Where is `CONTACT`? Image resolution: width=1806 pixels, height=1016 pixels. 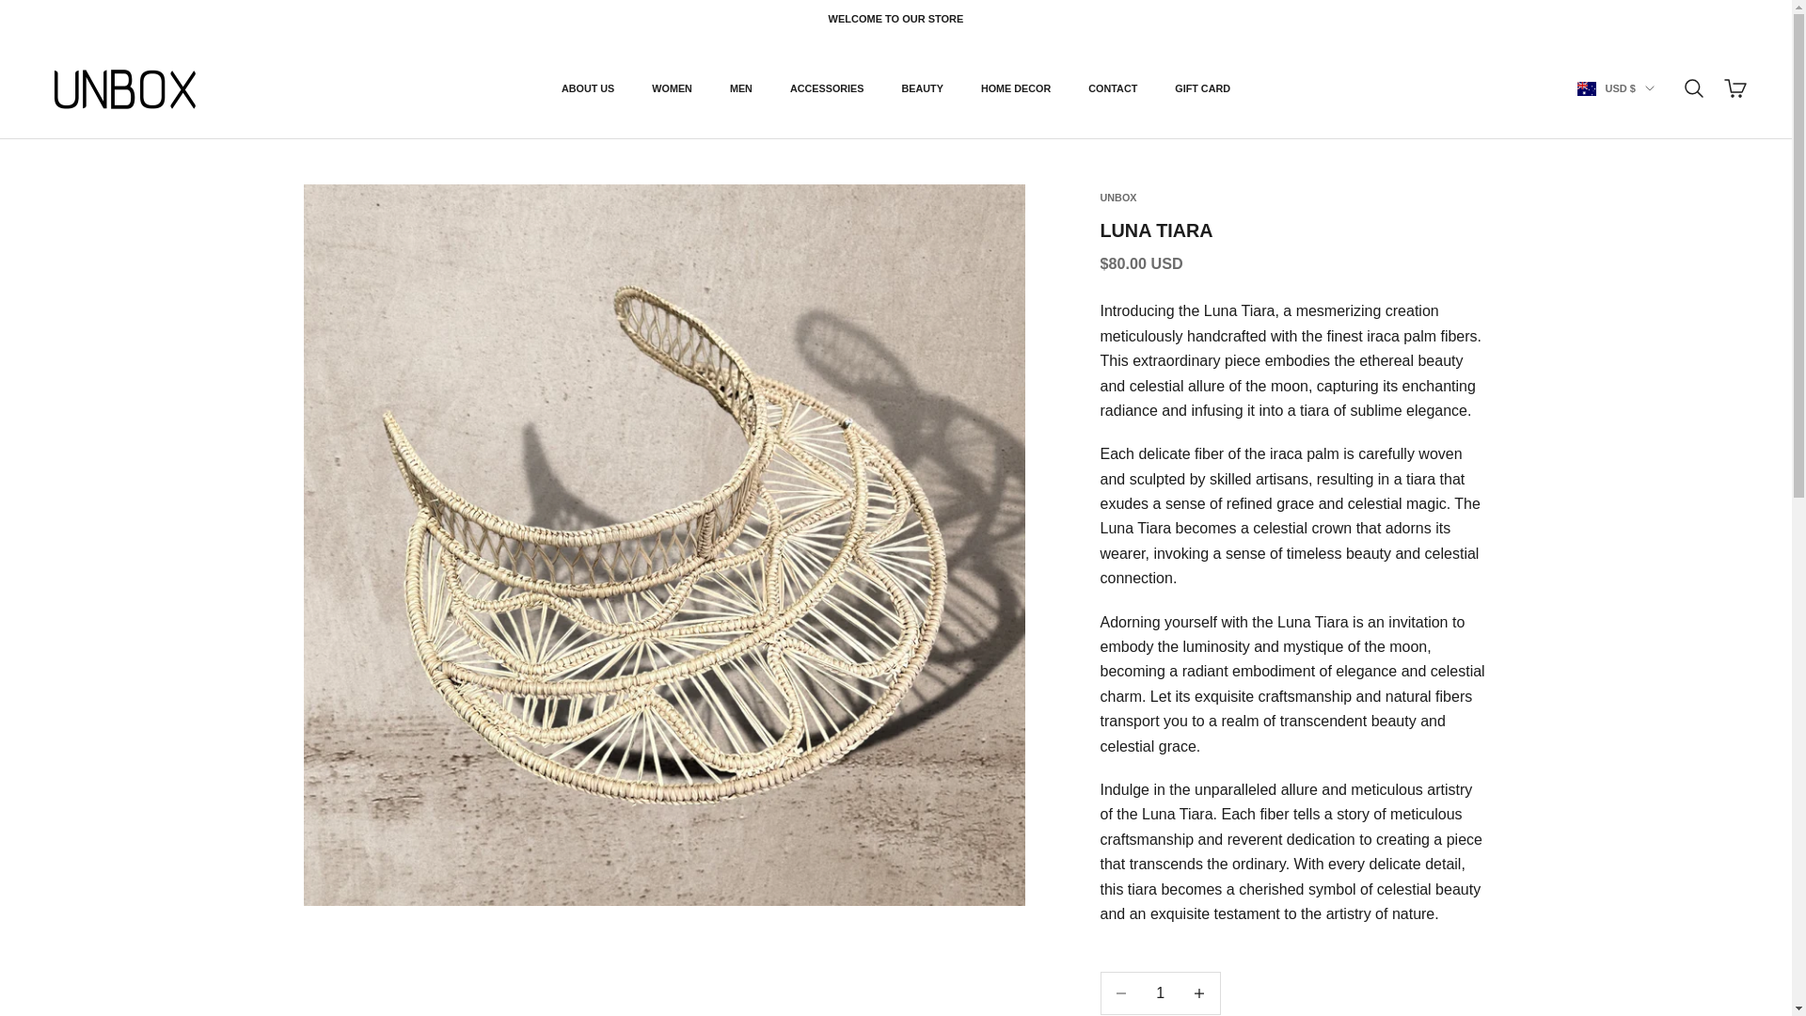 CONTACT is located at coordinates (1113, 88).